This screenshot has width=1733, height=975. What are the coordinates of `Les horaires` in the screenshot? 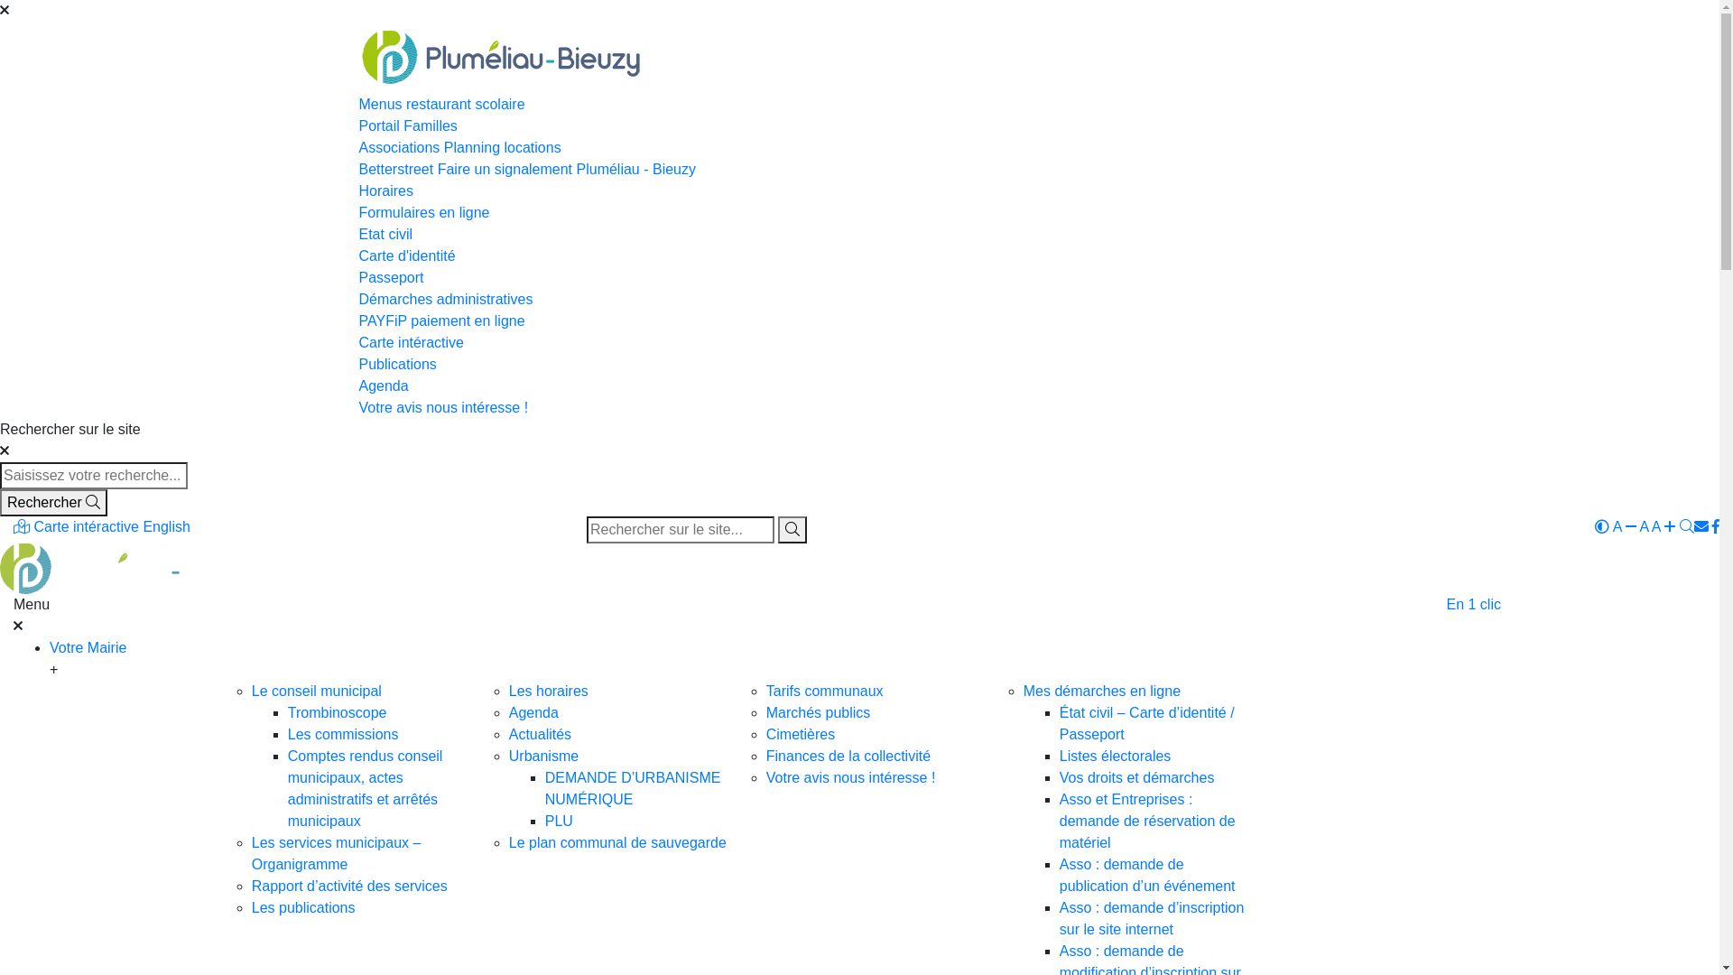 It's located at (549, 692).